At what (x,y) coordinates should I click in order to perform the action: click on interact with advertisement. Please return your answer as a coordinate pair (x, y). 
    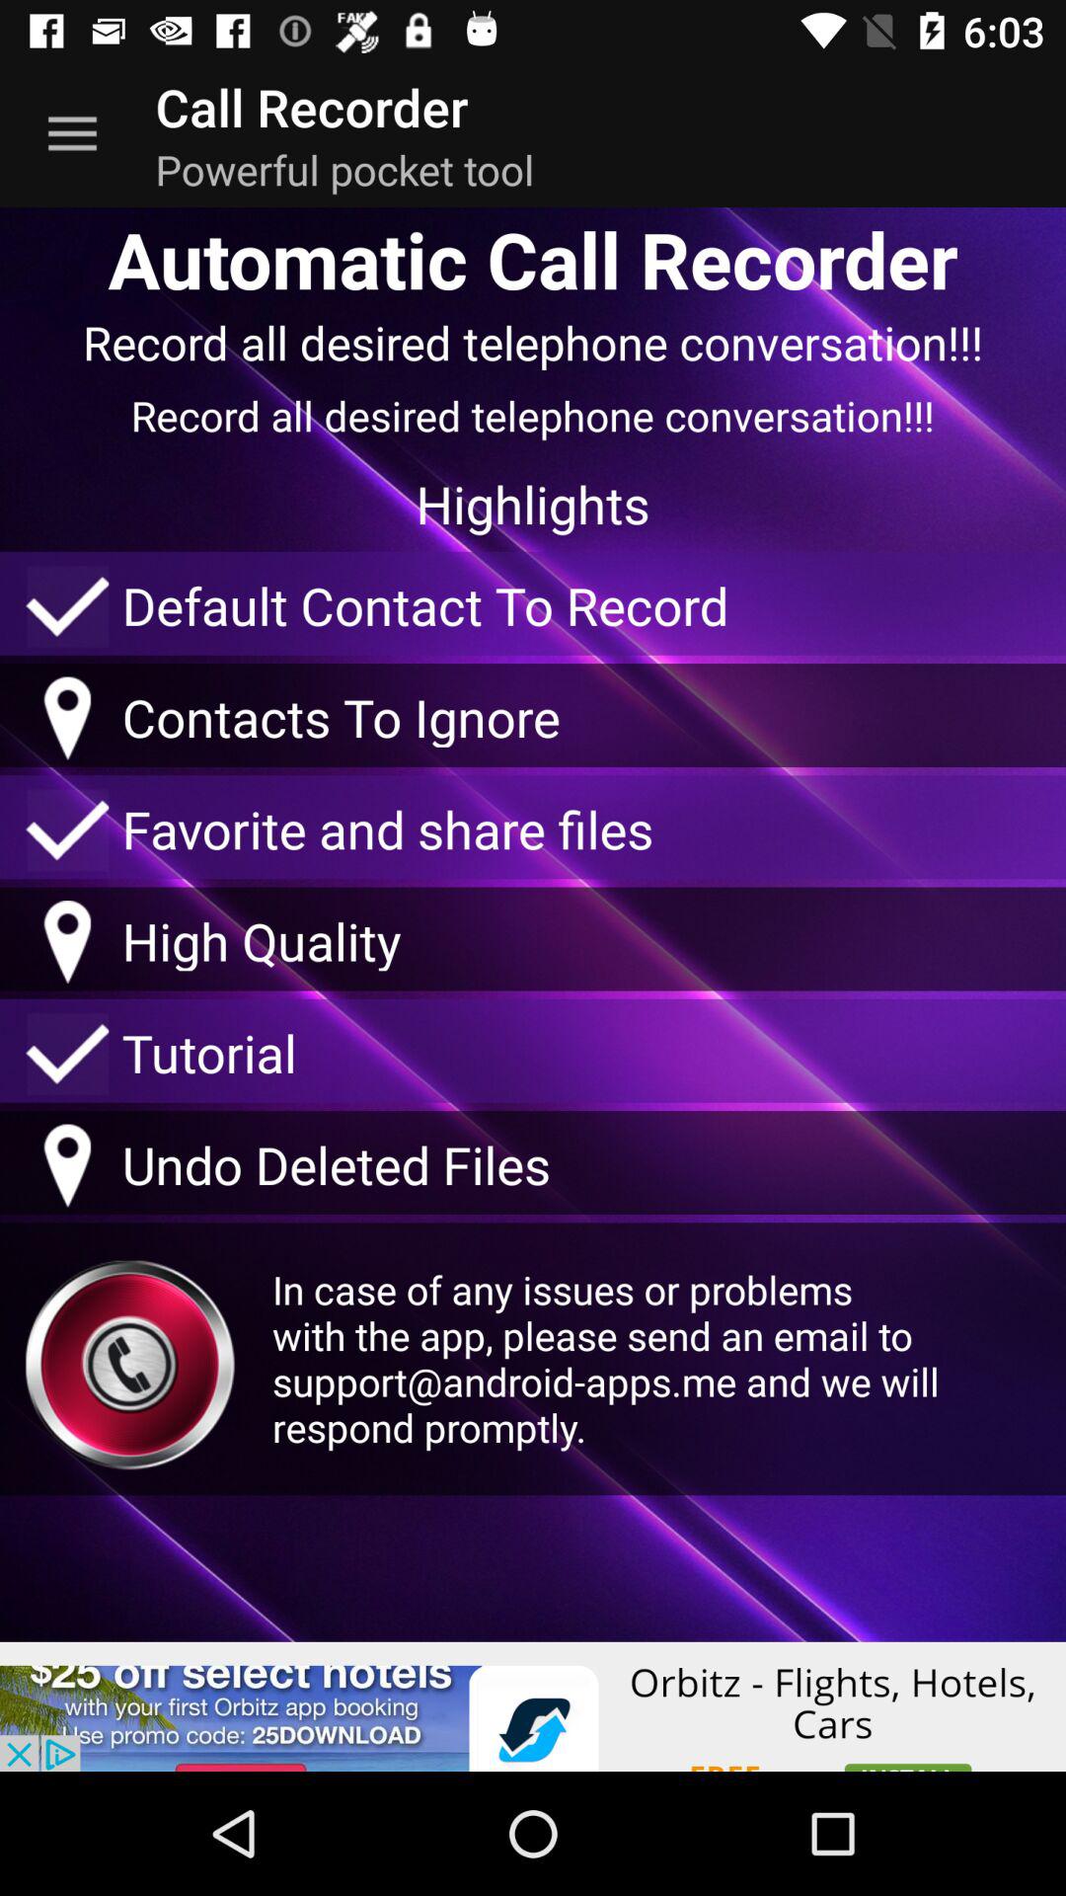
    Looking at the image, I should click on (533, 1706).